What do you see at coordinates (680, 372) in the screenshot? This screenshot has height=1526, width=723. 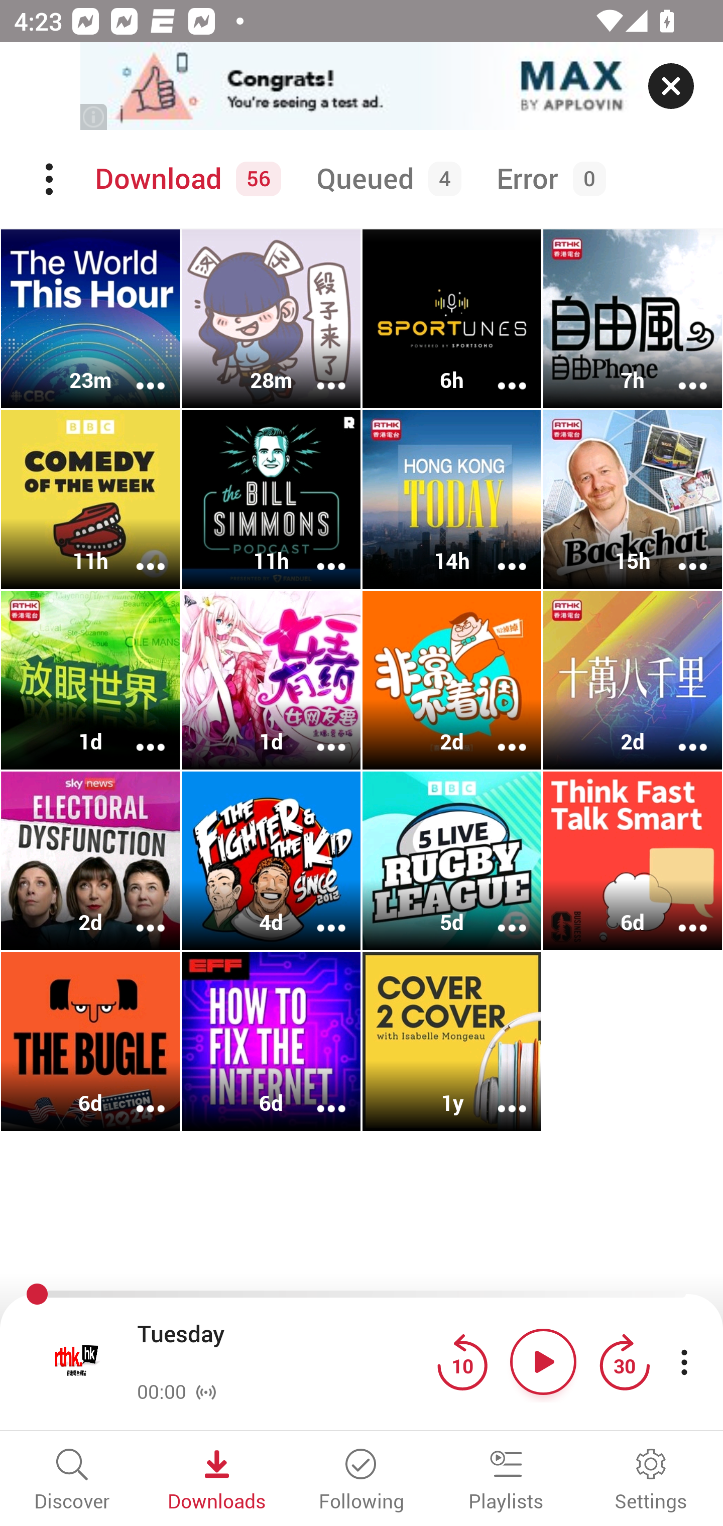 I see `More options` at bounding box center [680, 372].